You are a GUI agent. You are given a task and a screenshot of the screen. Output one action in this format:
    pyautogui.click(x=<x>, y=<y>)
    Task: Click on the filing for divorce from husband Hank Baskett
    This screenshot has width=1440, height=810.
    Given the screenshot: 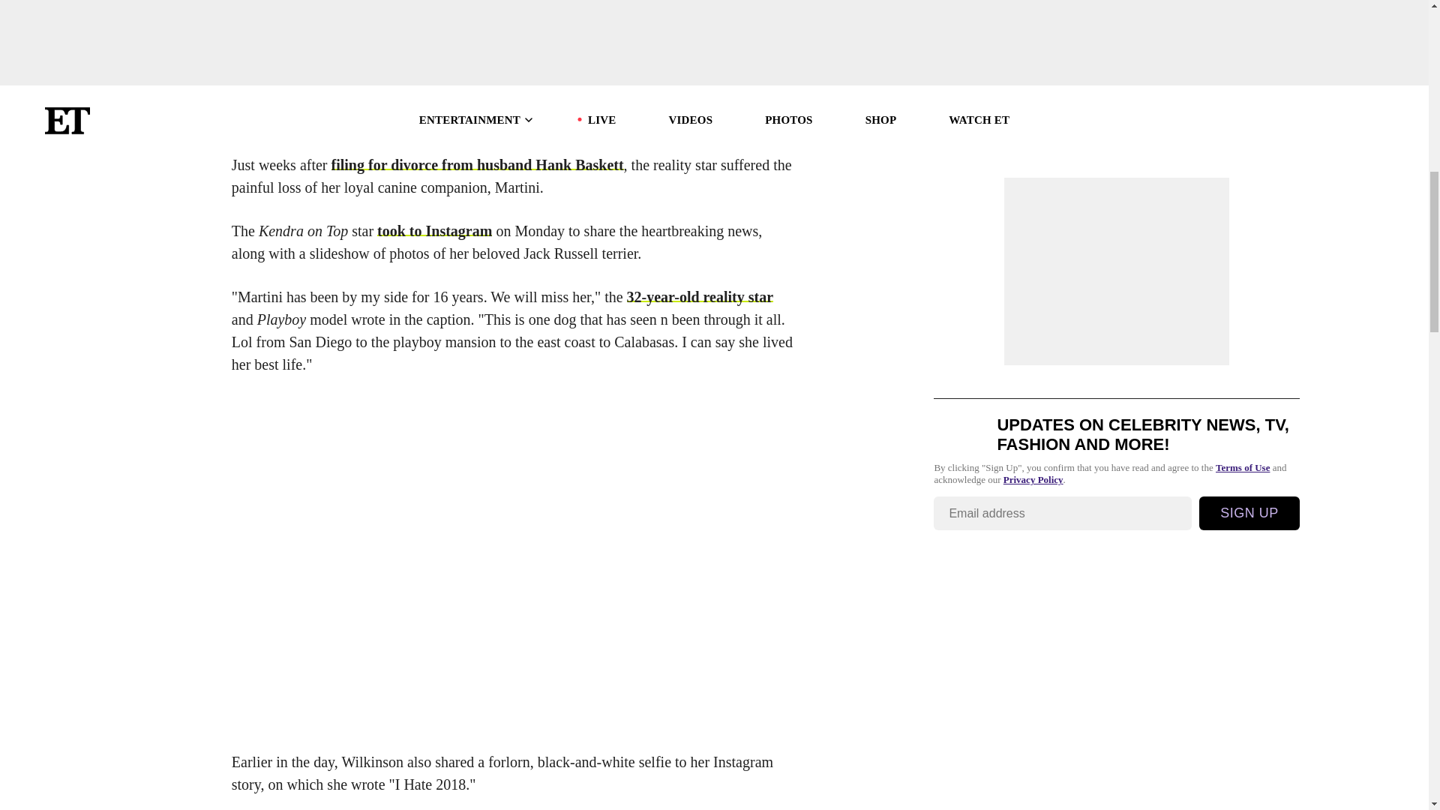 What is the action you would take?
    pyautogui.click(x=477, y=165)
    